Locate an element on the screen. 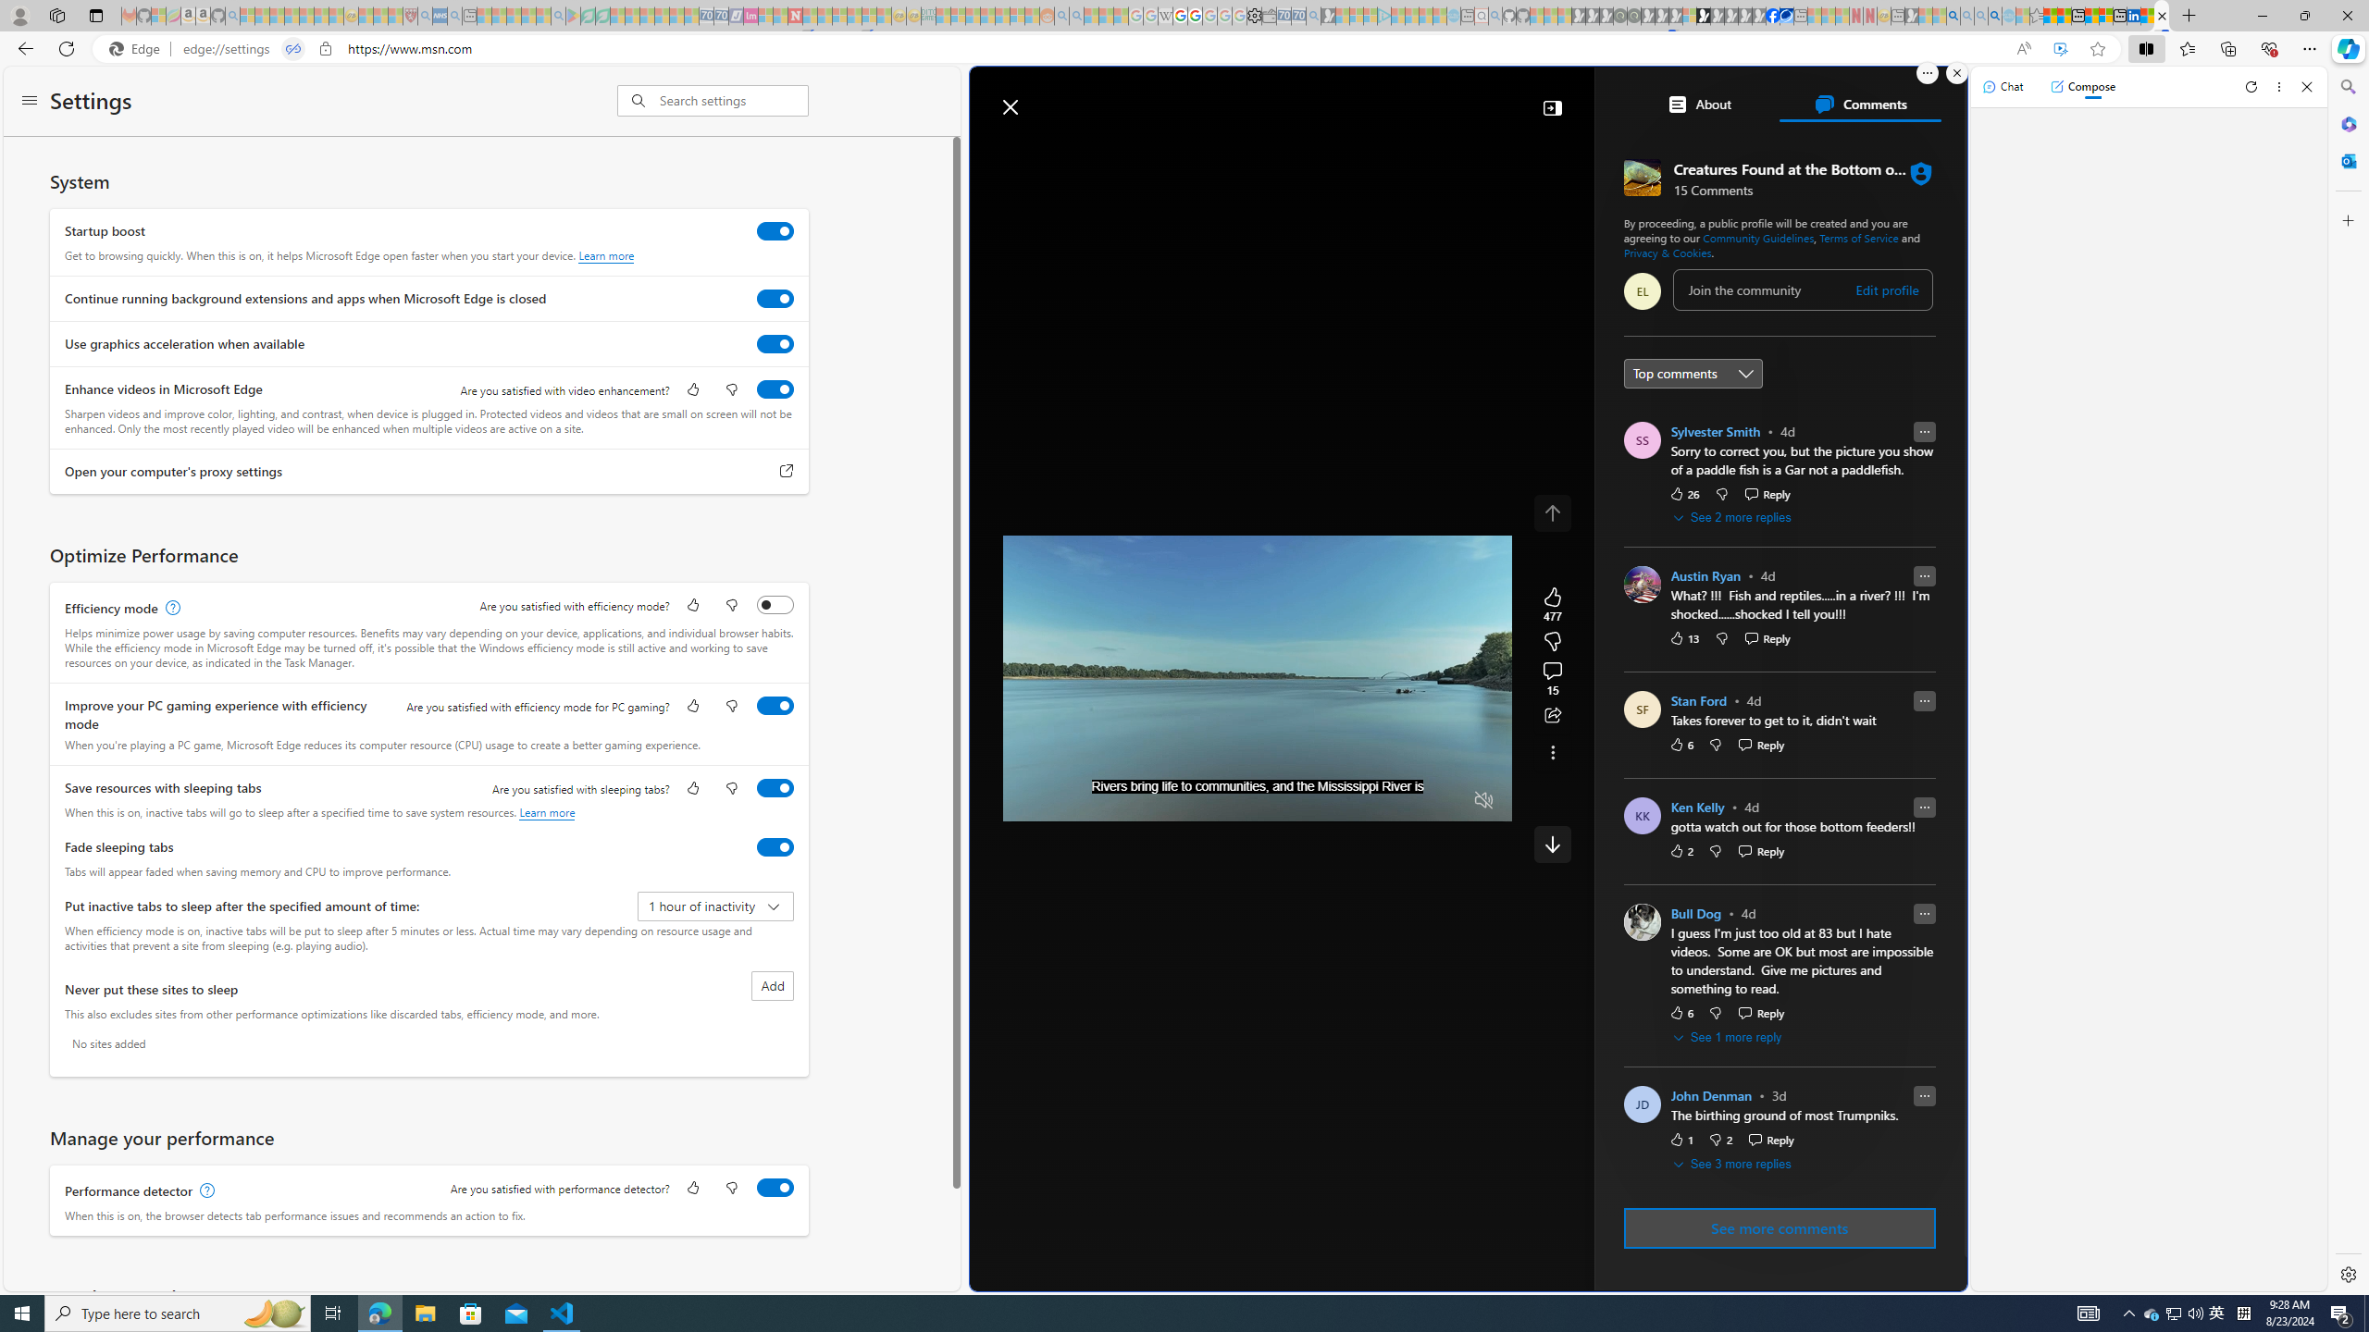 The height and width of the screenshot is (1332, 2369). Stan Ford is located at coordinates (1698, 701).